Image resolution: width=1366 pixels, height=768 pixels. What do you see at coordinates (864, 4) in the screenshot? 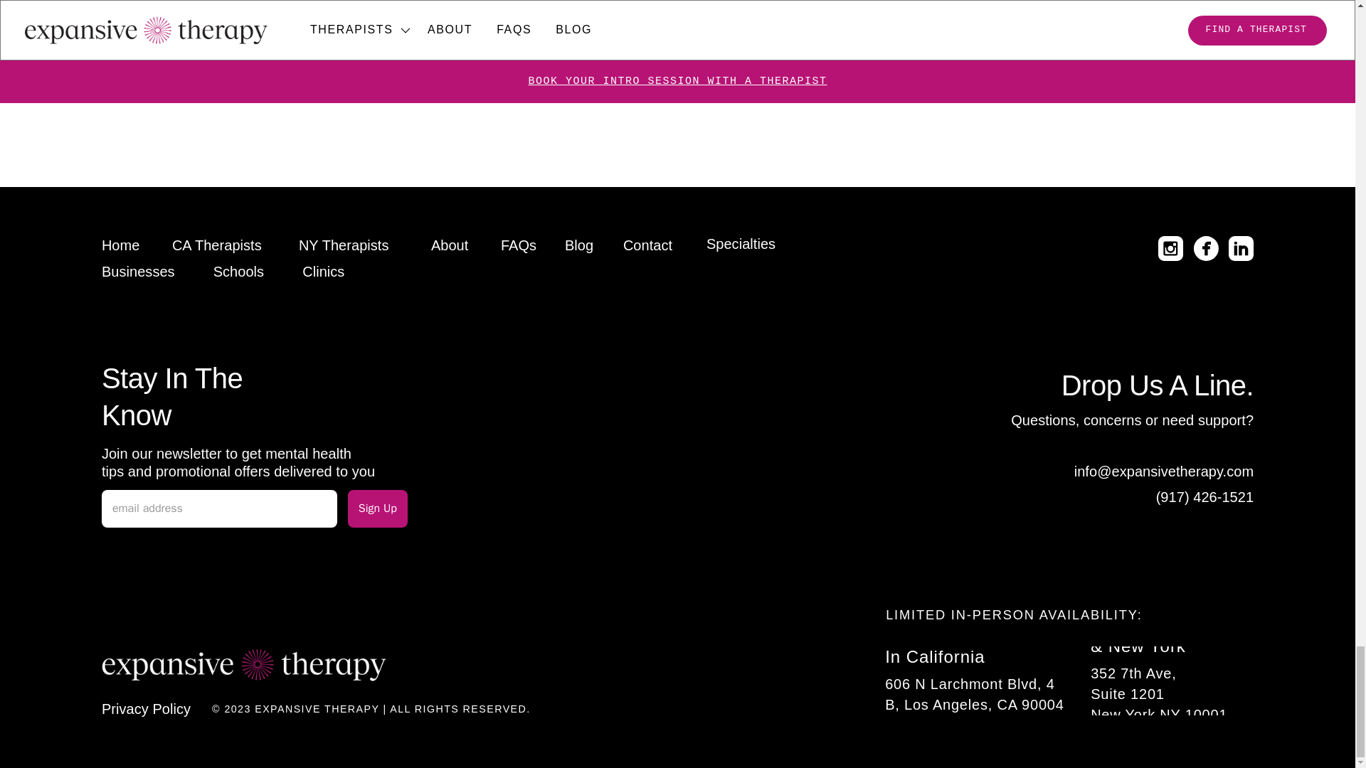
I see `Clinics` at bounding box center [864, 4].